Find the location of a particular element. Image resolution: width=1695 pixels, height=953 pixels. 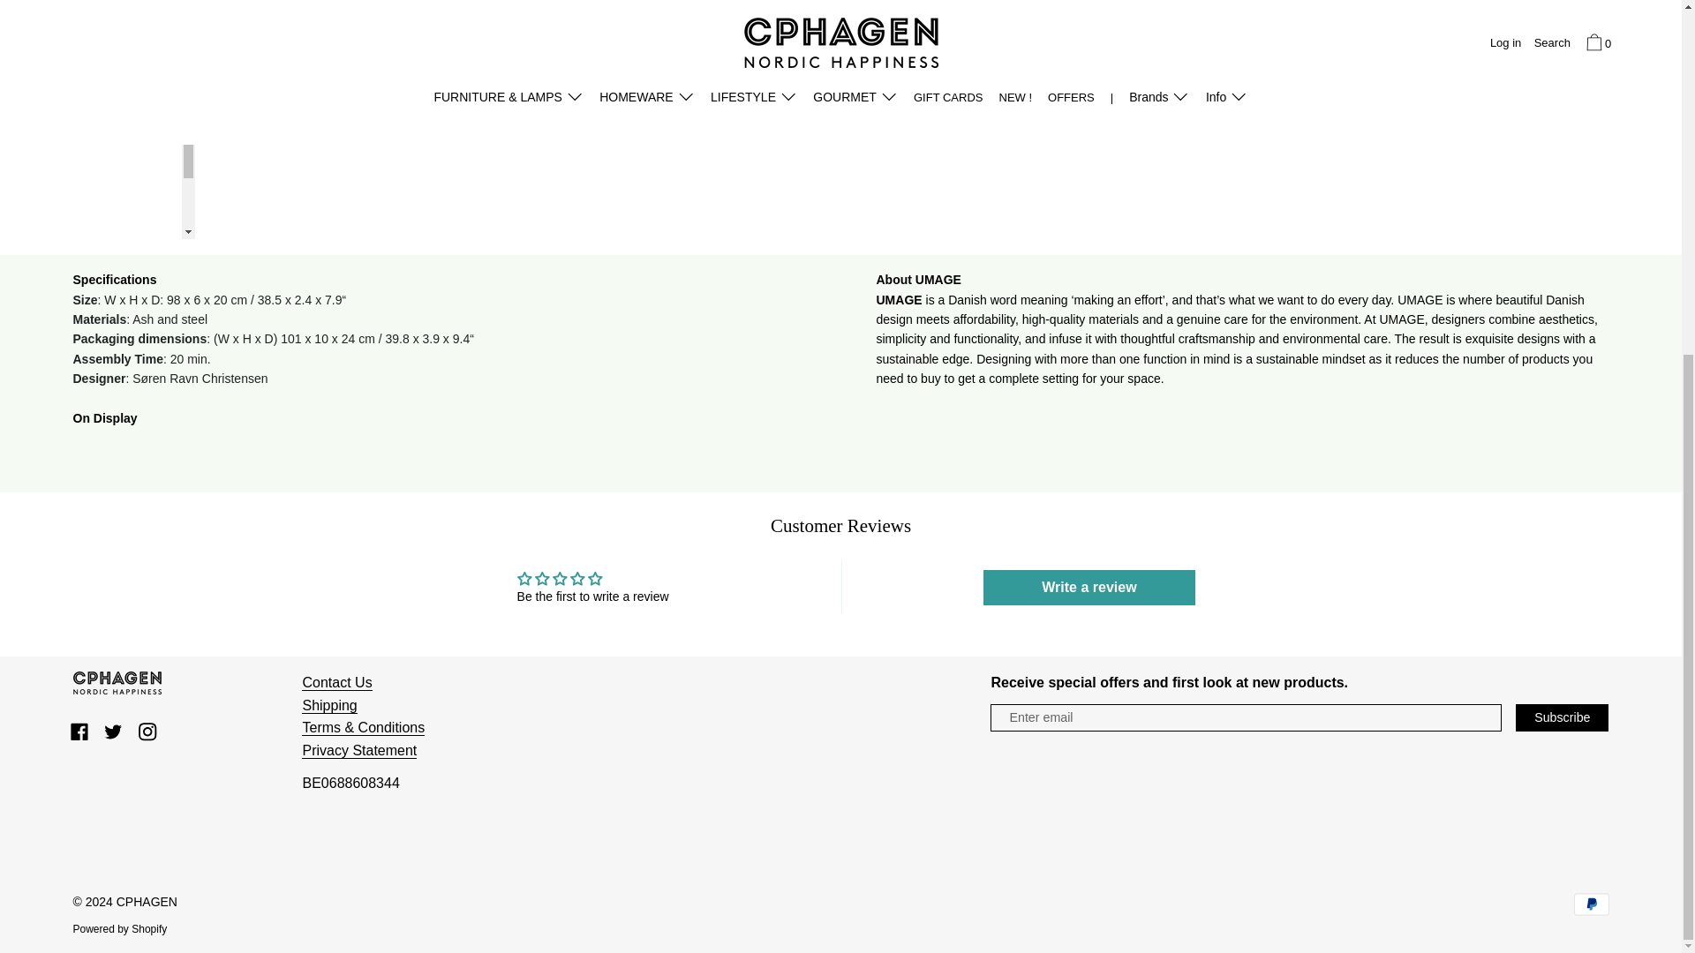

UMAGE is located at coordinates (938, 279).